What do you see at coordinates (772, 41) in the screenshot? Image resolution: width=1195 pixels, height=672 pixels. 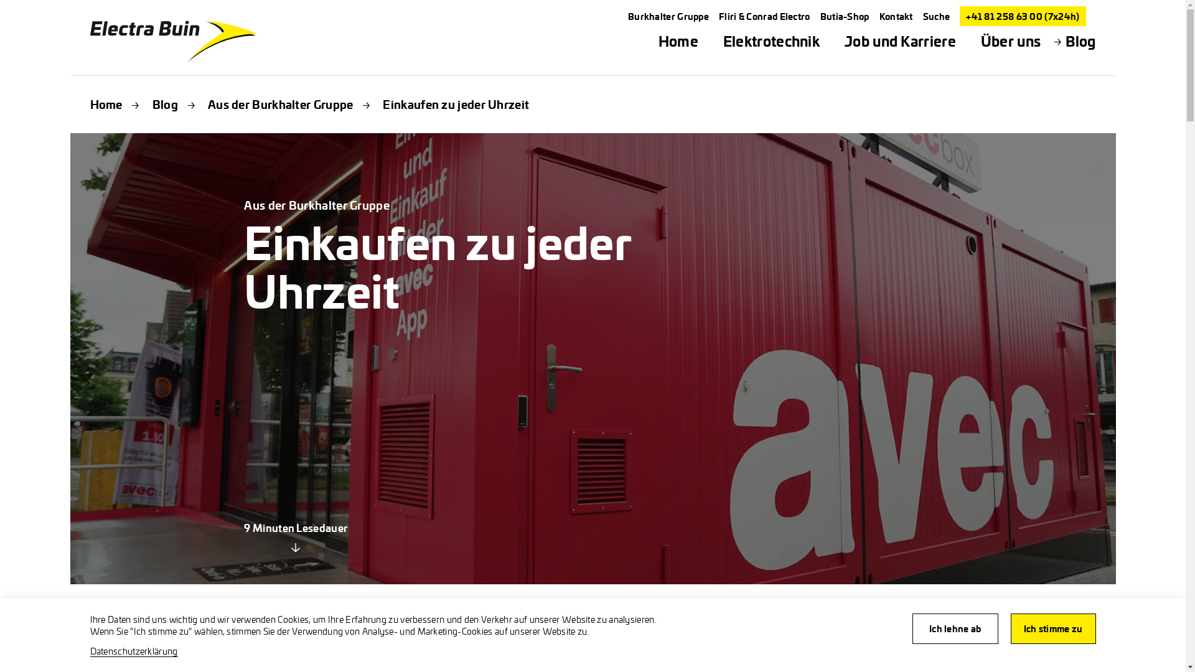 I see `Elektrotechnik` at bounding box center [772, 41].